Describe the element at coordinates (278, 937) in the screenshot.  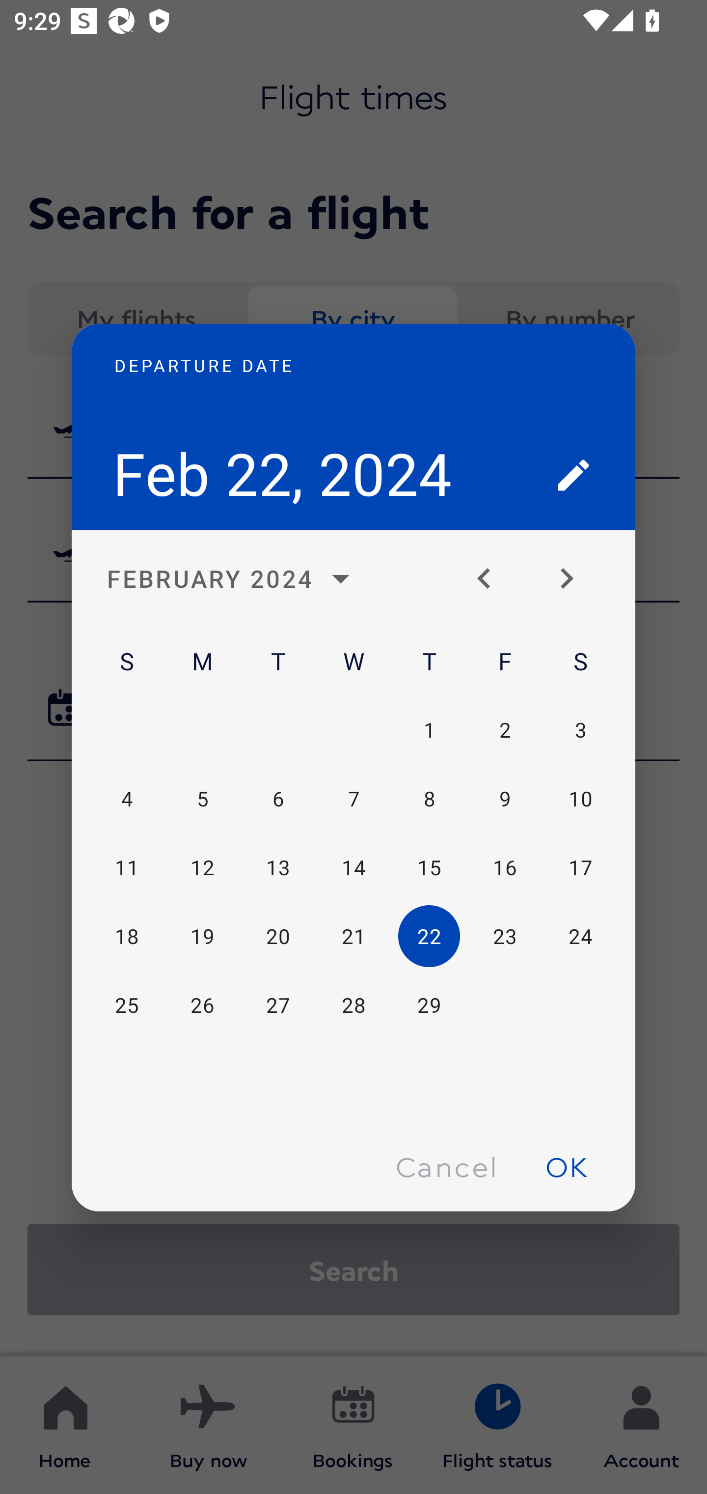
I see `20 Tue, Feb 20` at that location.